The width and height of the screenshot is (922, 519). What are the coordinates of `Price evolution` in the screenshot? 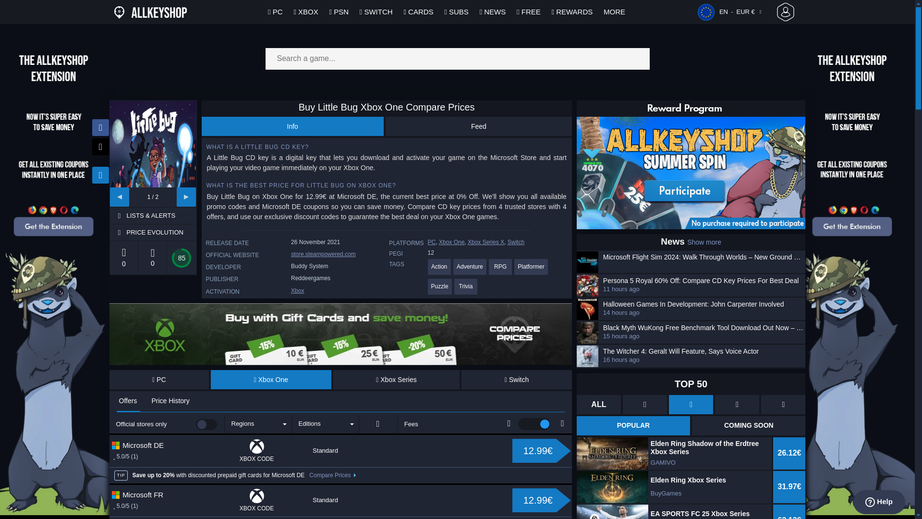 It's located at (160, 233).